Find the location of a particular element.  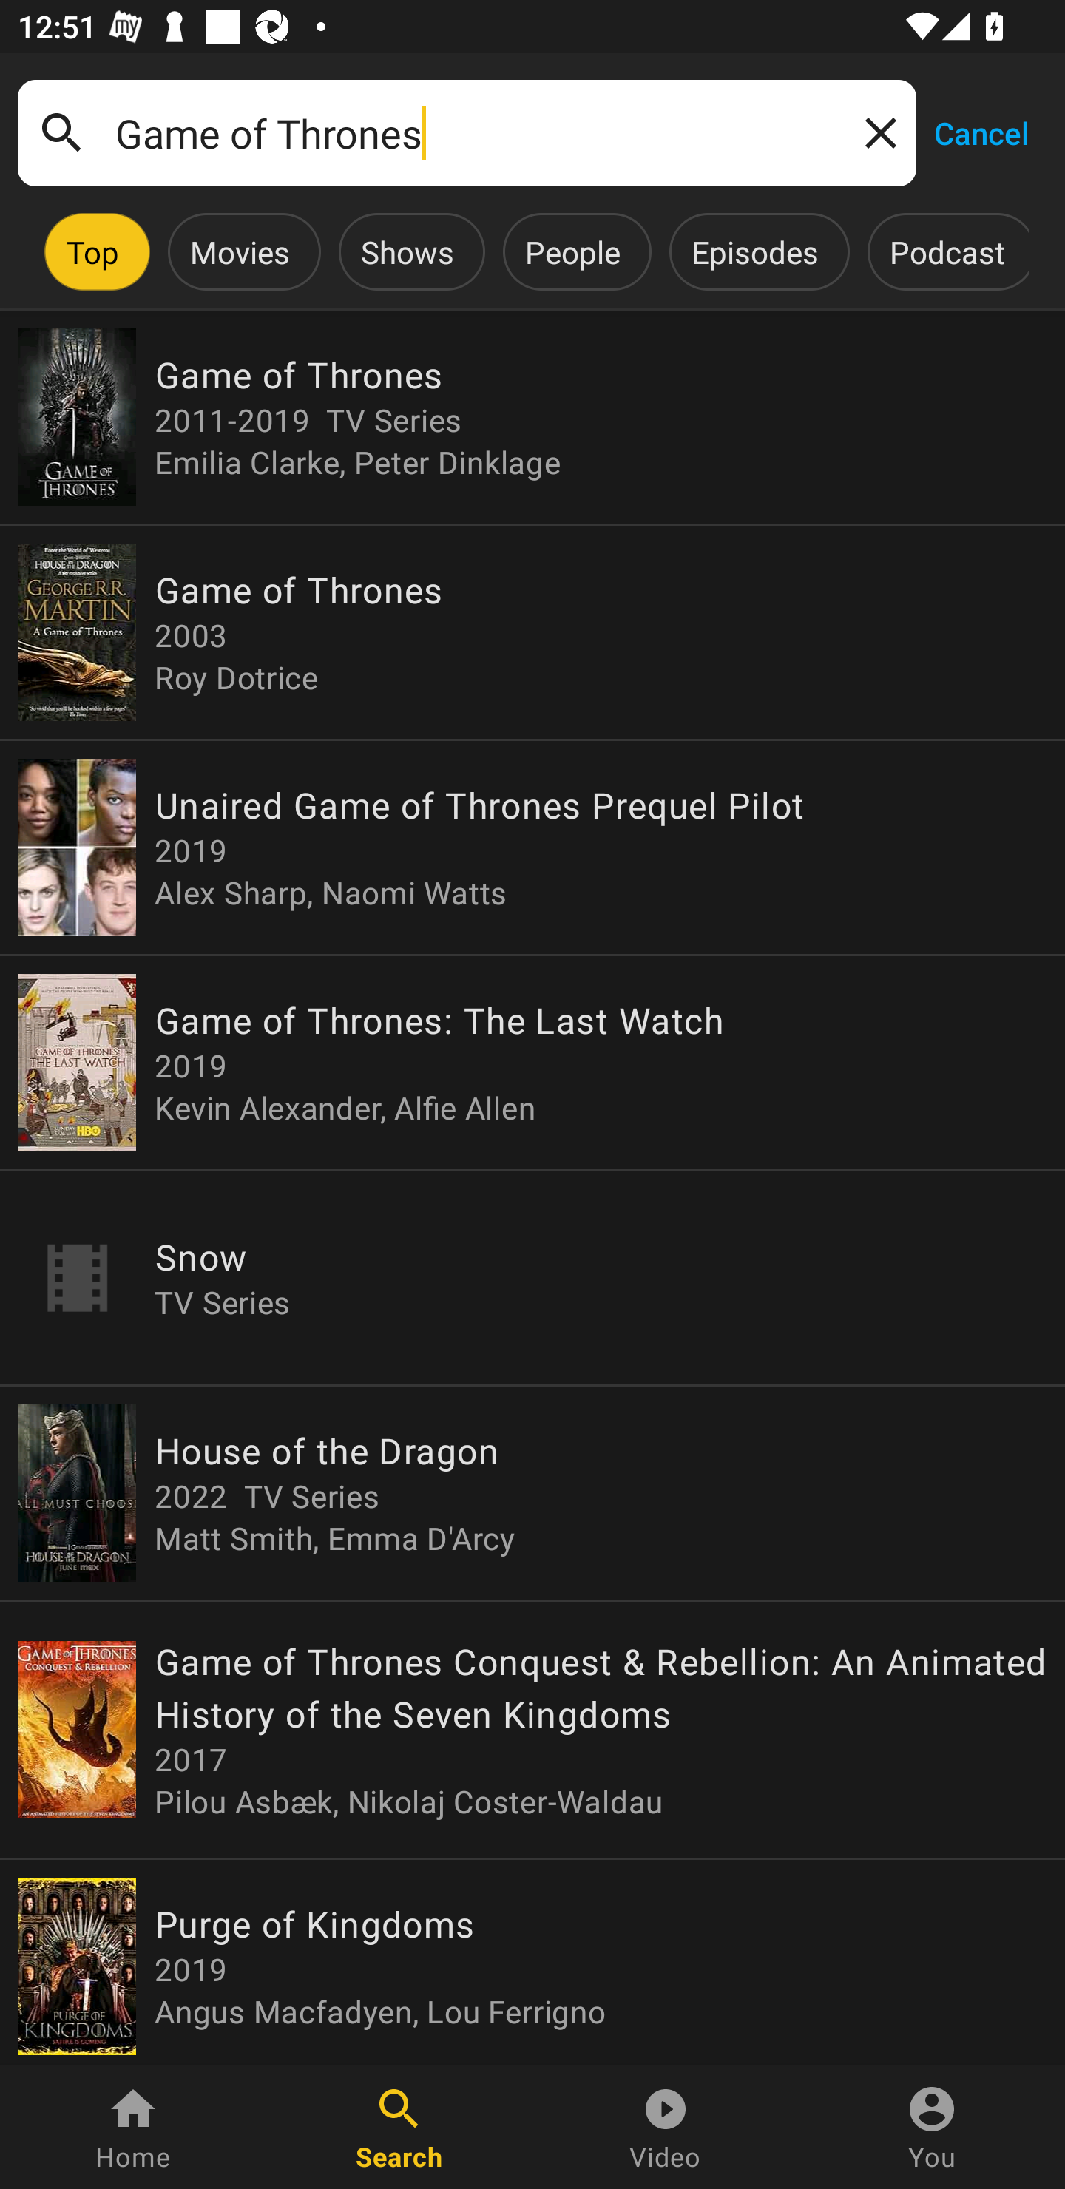

Cancel is located at coordinates (981, 132).